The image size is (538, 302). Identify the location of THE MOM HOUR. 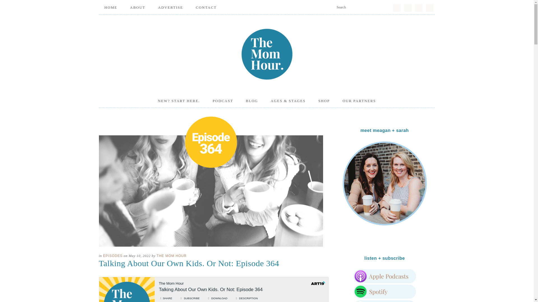
(266, 54).